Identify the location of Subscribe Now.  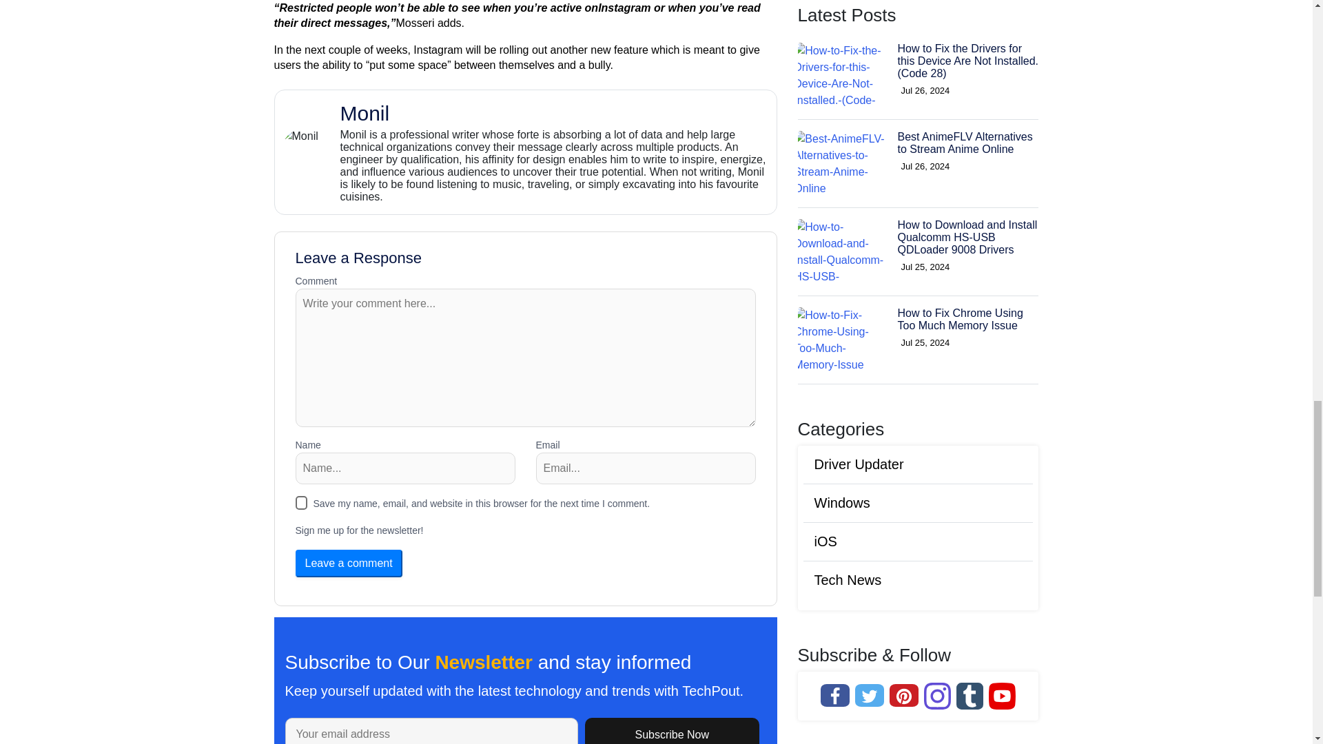
(672, 731).